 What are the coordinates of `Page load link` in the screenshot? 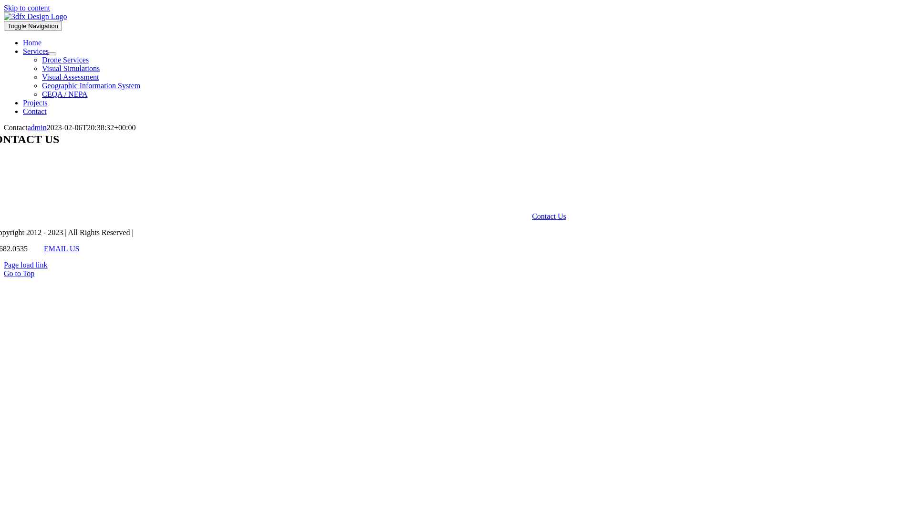 It's located at (26, 265).